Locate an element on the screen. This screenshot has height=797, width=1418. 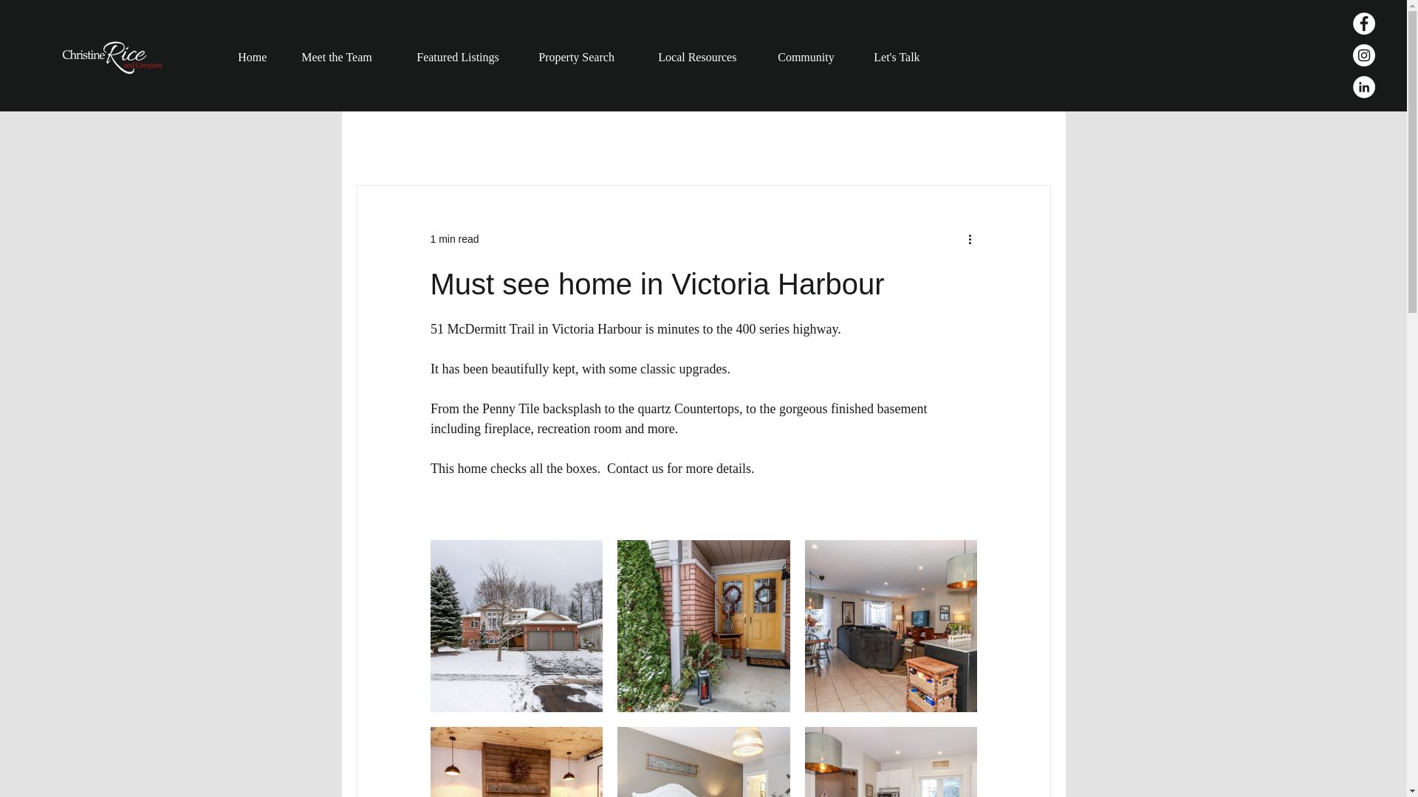
Meet the Team is located at coordinates (345, 58).